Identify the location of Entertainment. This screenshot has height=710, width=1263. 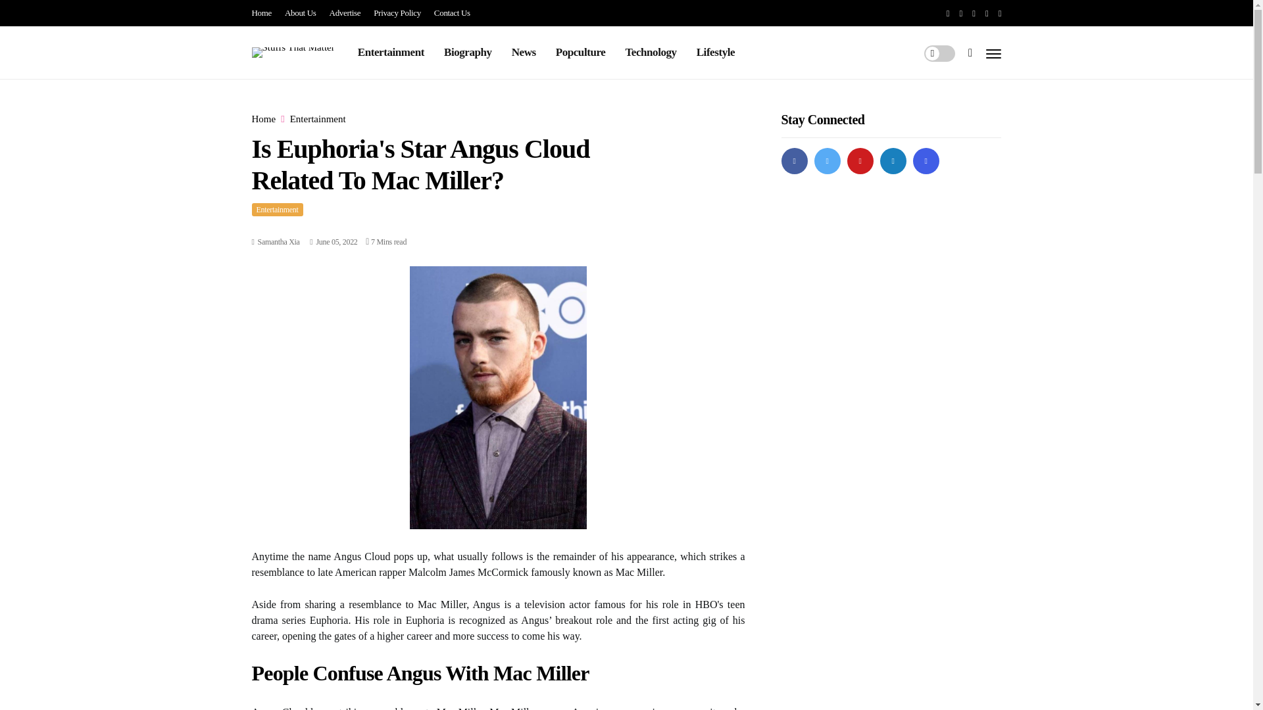
(391, 52).